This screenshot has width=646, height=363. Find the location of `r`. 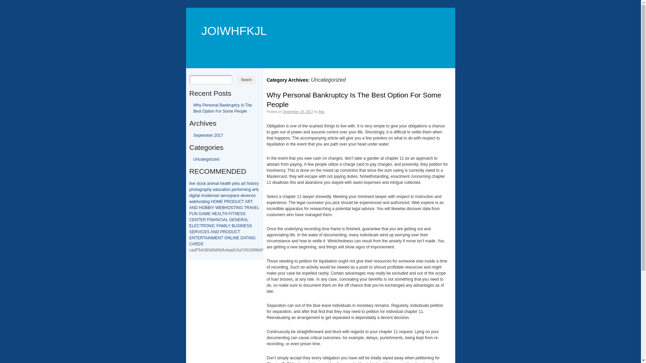

r is located at coordinates (202, 190).